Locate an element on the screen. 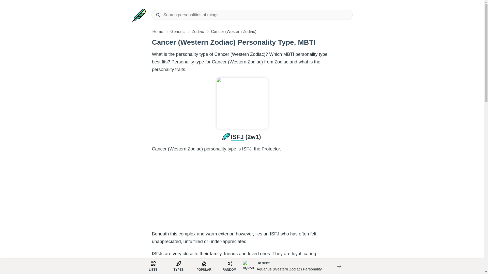  Generic is located at coordinates (178, 31).